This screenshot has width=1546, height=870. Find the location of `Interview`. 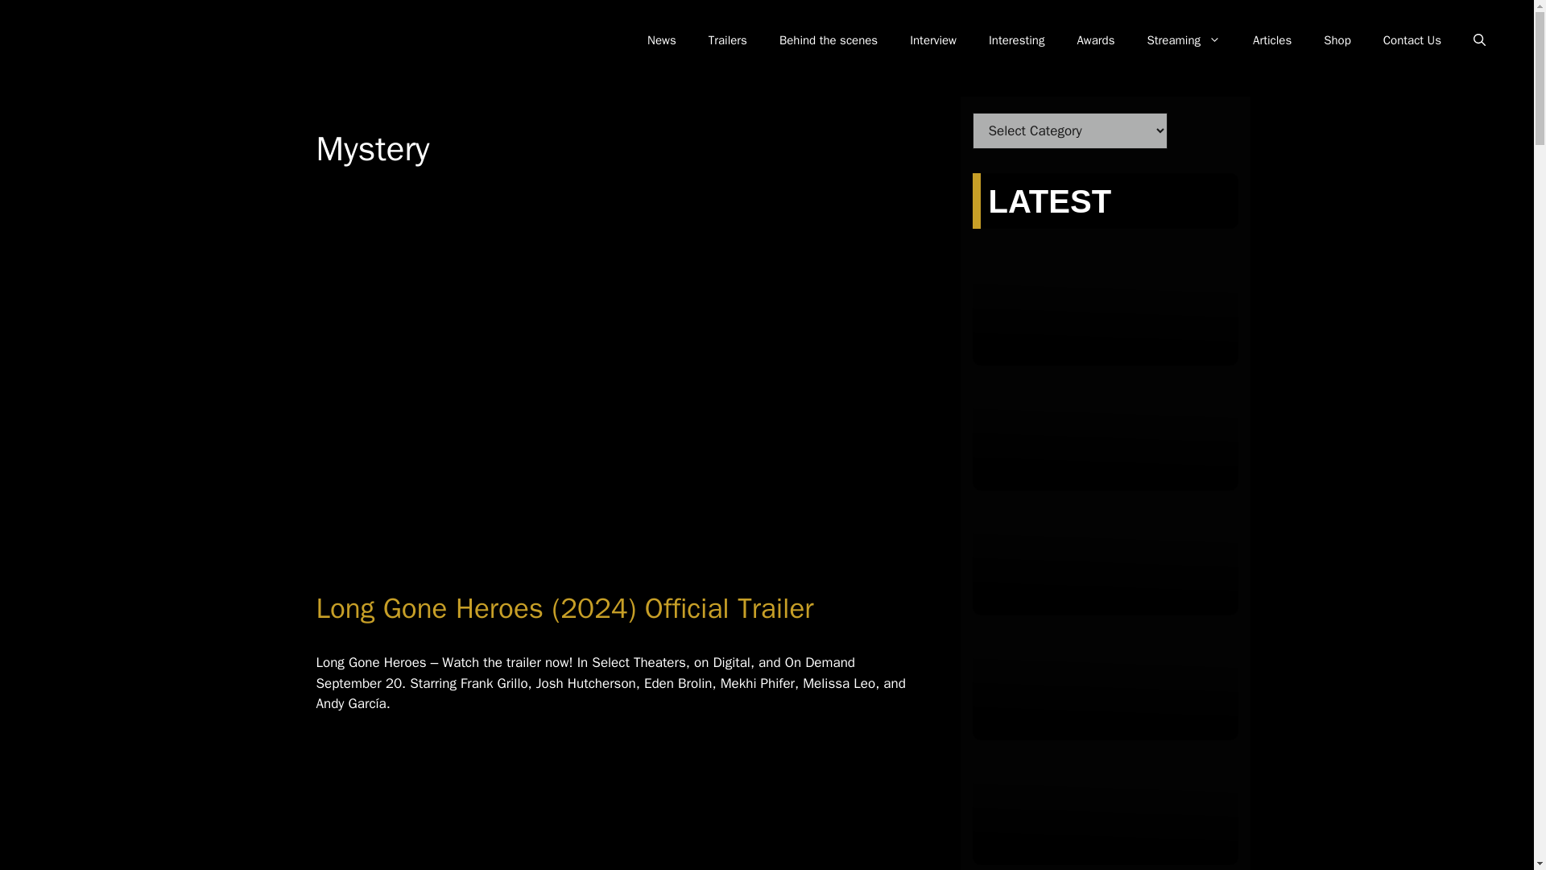

Interview is located at coordinates (932, 40).